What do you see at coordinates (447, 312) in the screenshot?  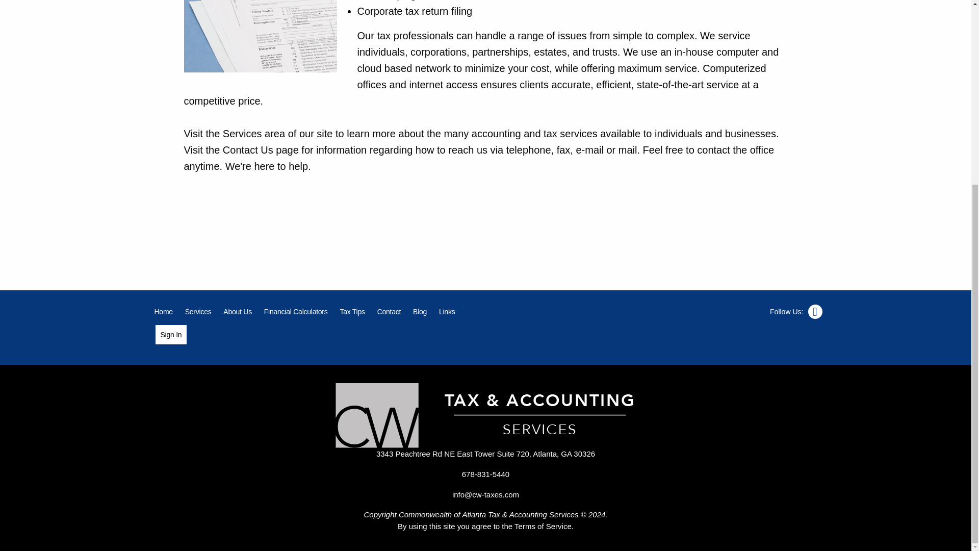 I see `Links` at bounding box center [447, 312].